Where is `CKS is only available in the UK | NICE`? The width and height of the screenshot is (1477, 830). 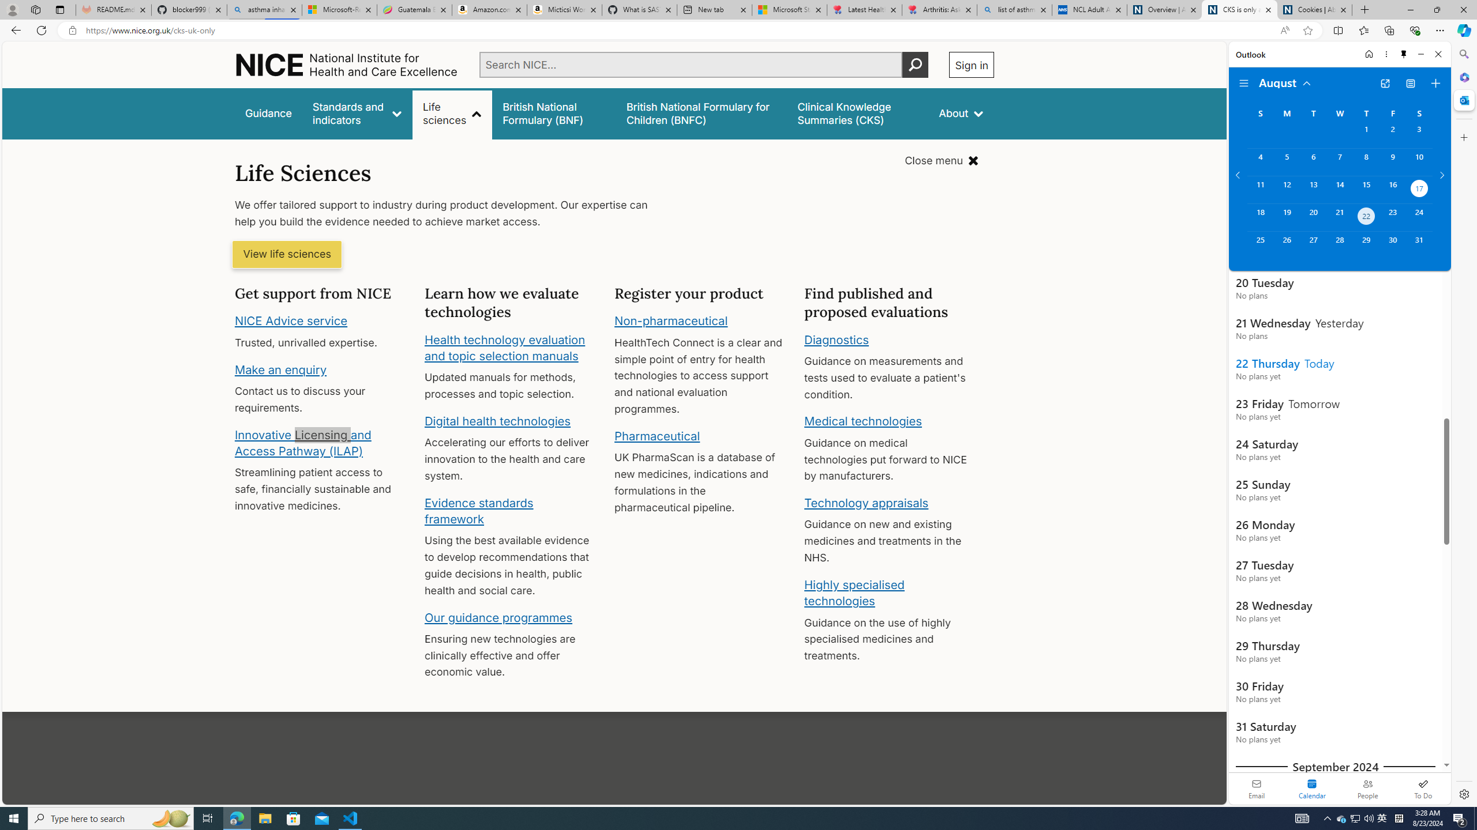
CKS is only available in the UK | NICE is located at coordinates (1240, 10).